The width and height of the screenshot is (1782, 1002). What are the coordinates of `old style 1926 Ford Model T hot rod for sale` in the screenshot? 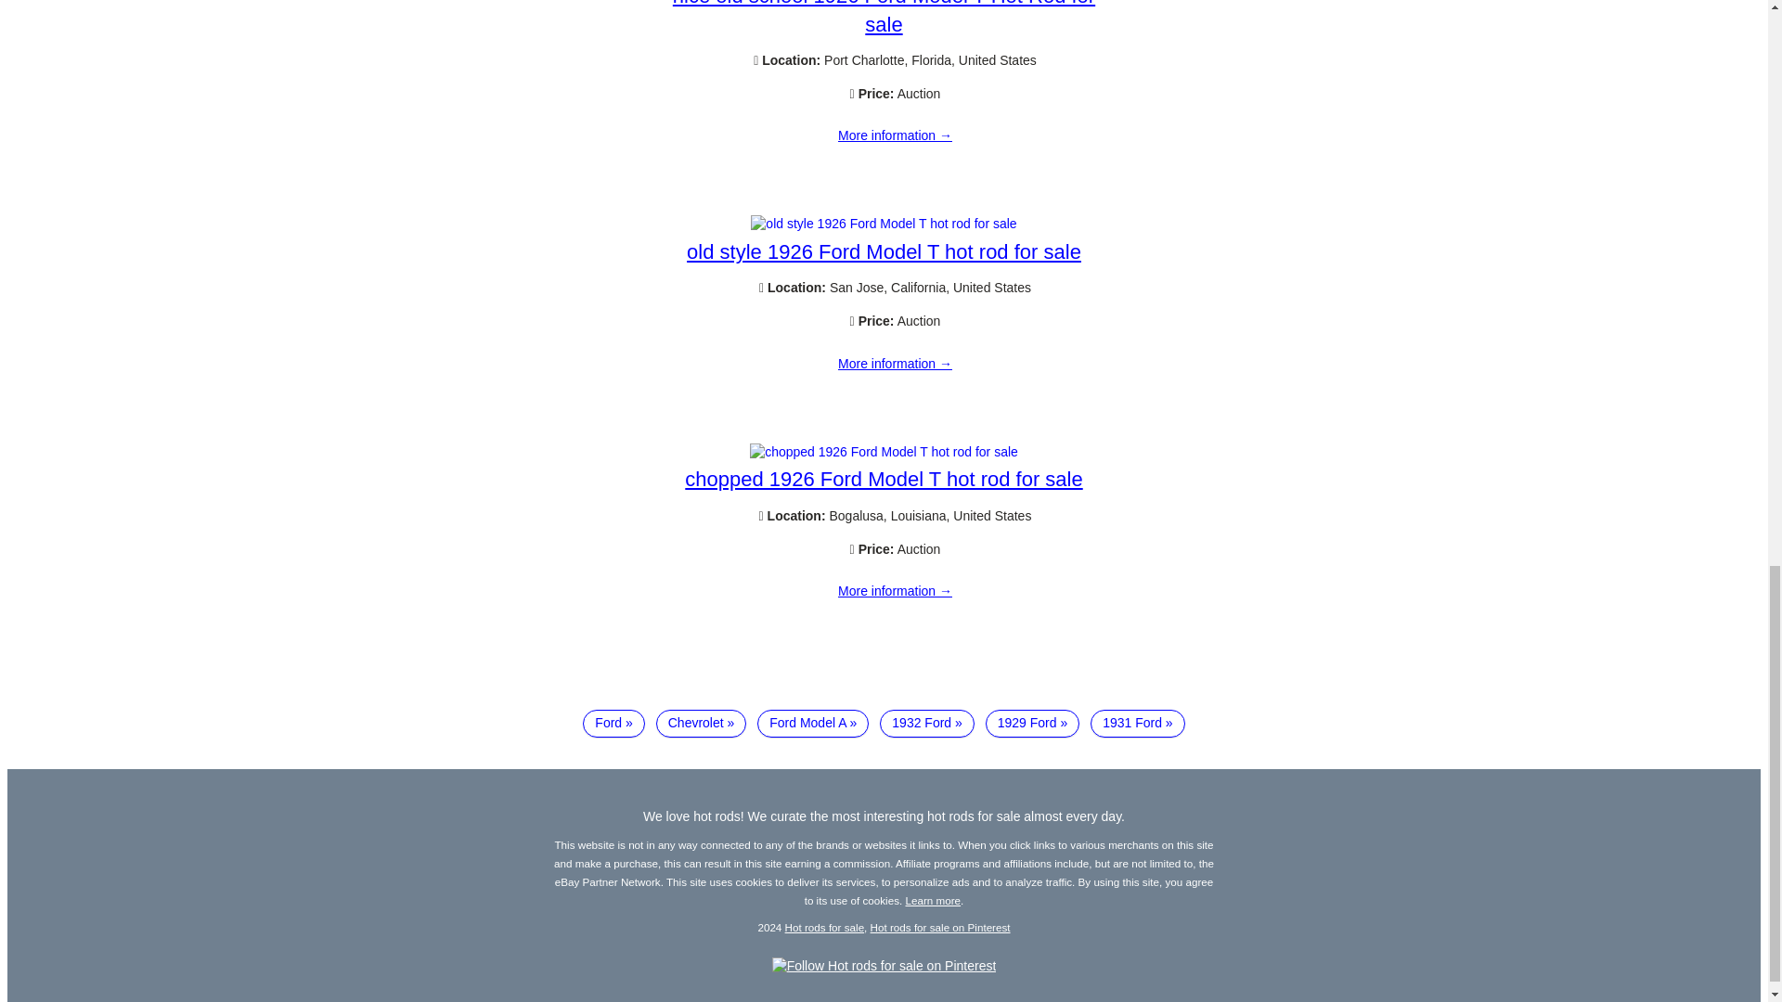 It's located at (884, 252).